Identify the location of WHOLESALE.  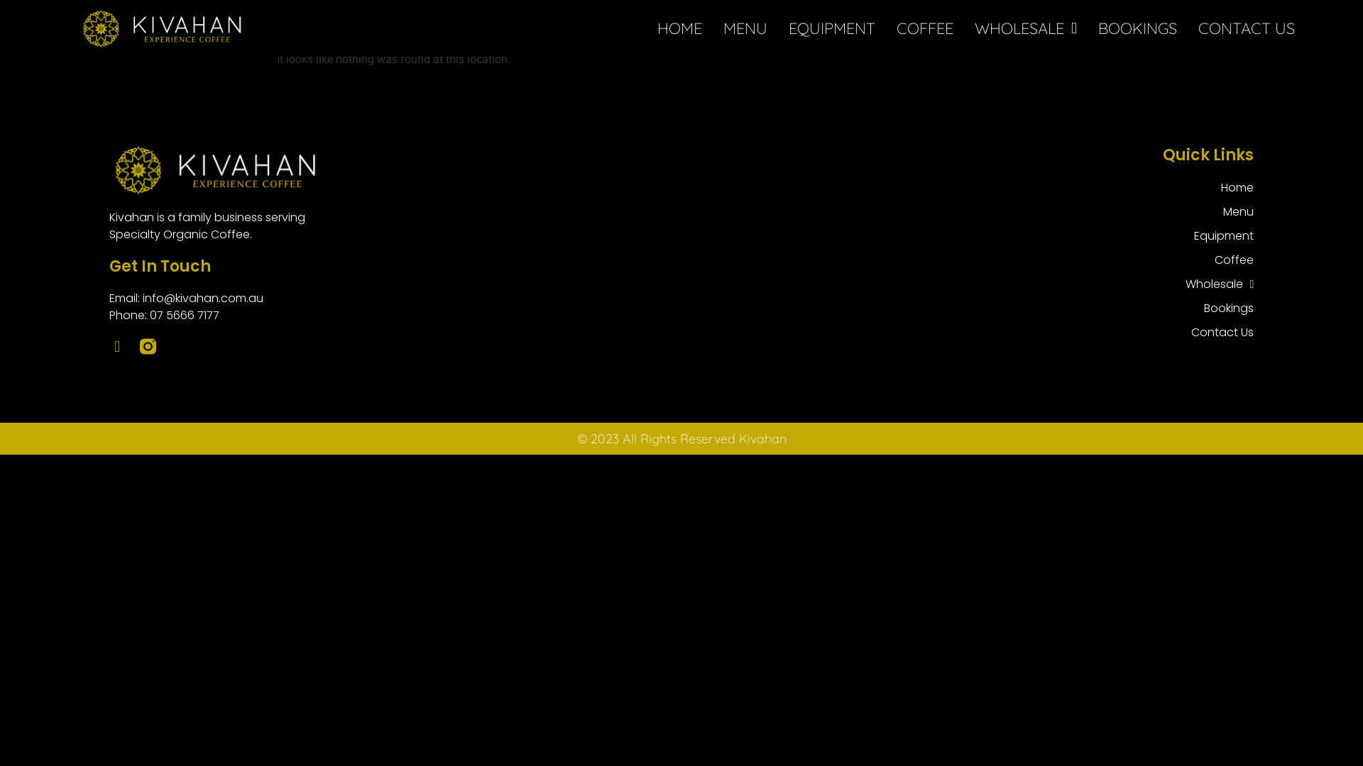
(1026, 28).